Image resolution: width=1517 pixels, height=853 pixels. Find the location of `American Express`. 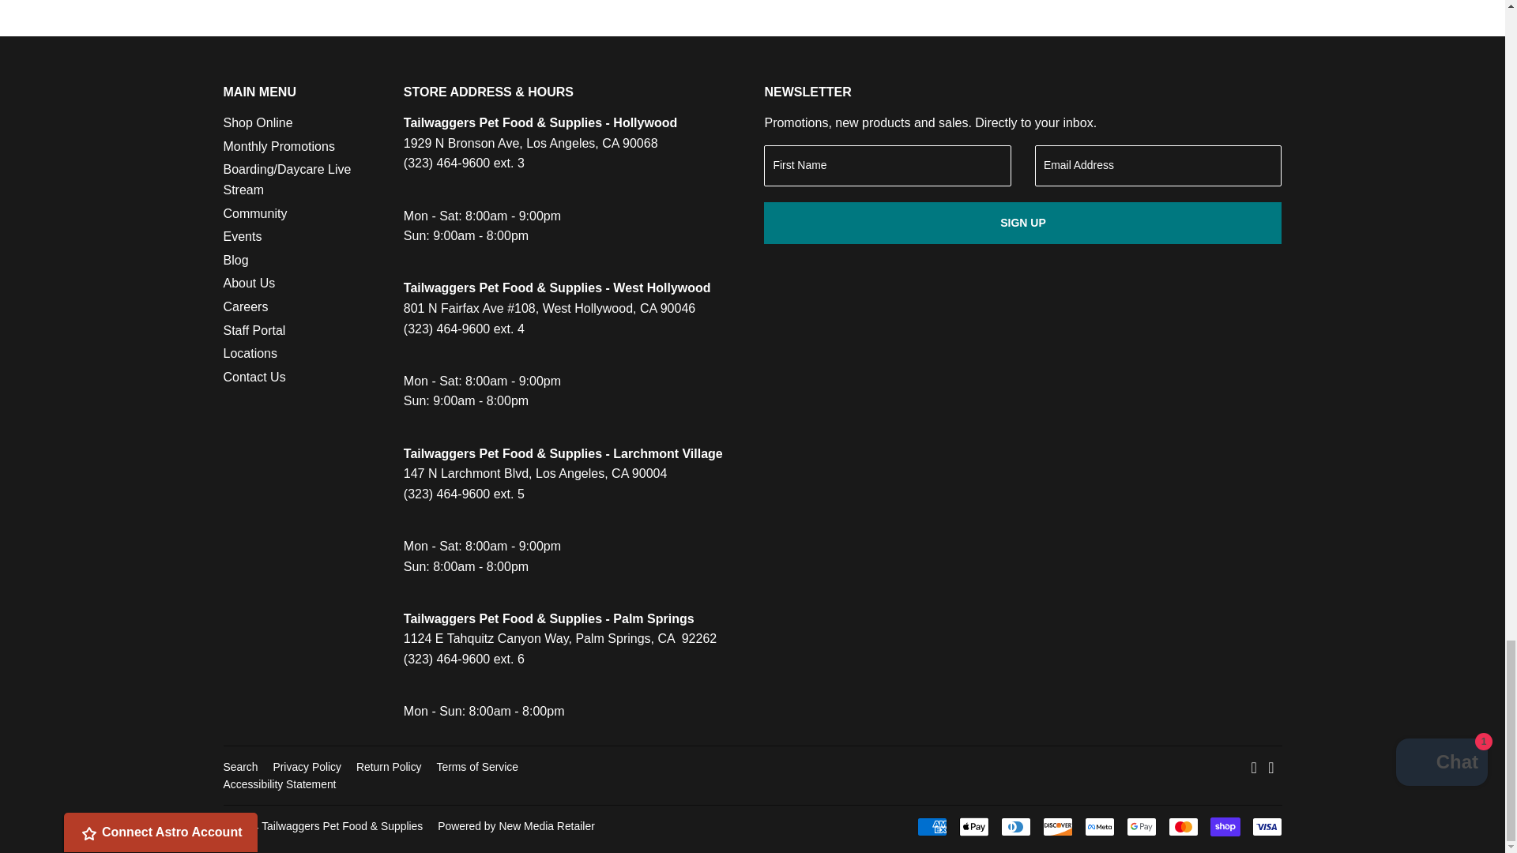

American Express is located at coordinates (931, 826).